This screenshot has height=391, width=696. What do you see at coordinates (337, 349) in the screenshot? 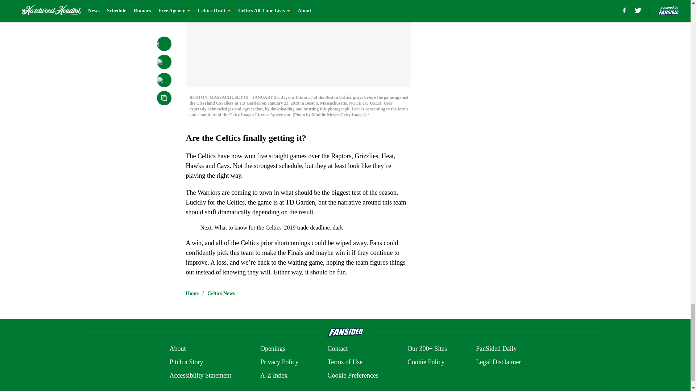
I see `Contact` at bounding box center [337, 349].